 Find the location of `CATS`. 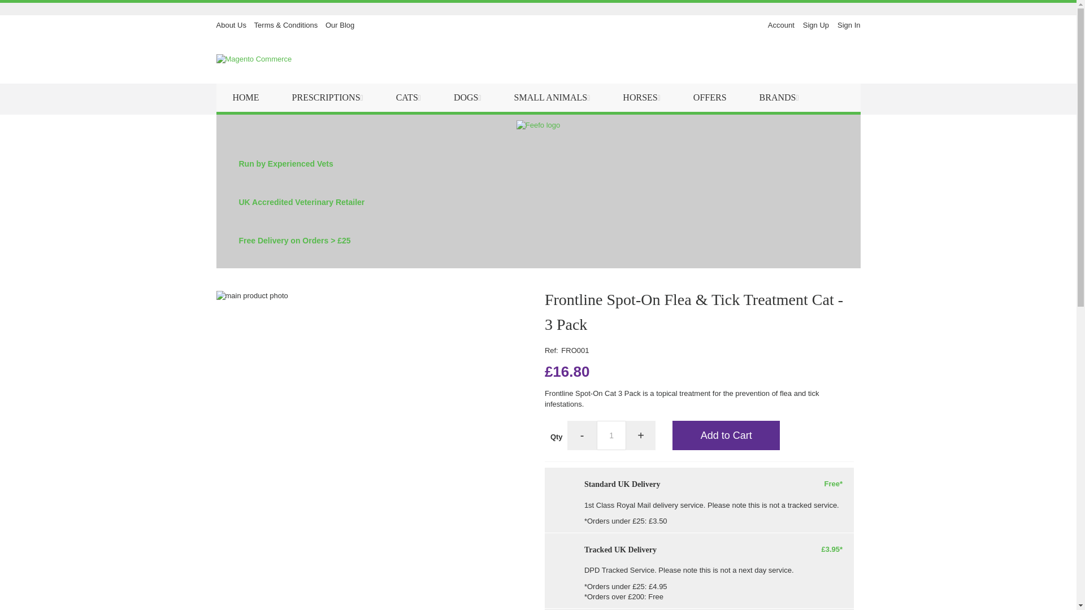

CATS is located at coordinates (408, 97).